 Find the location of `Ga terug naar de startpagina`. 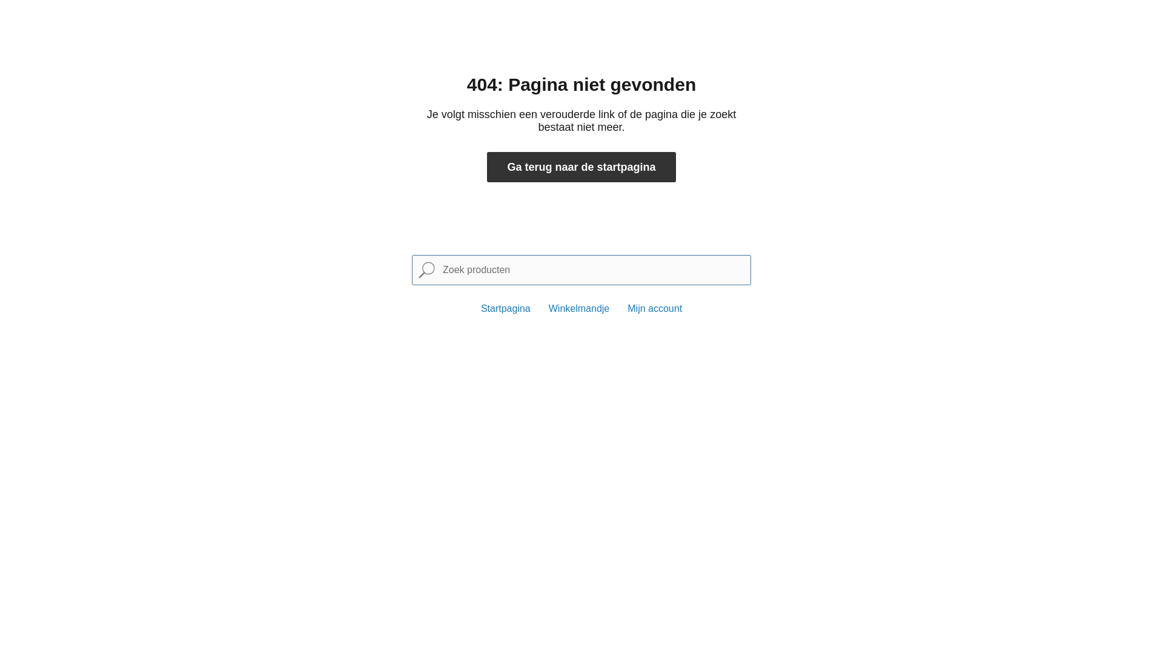

Ga terug naar de startpagina is located at coordinates (581, 167).